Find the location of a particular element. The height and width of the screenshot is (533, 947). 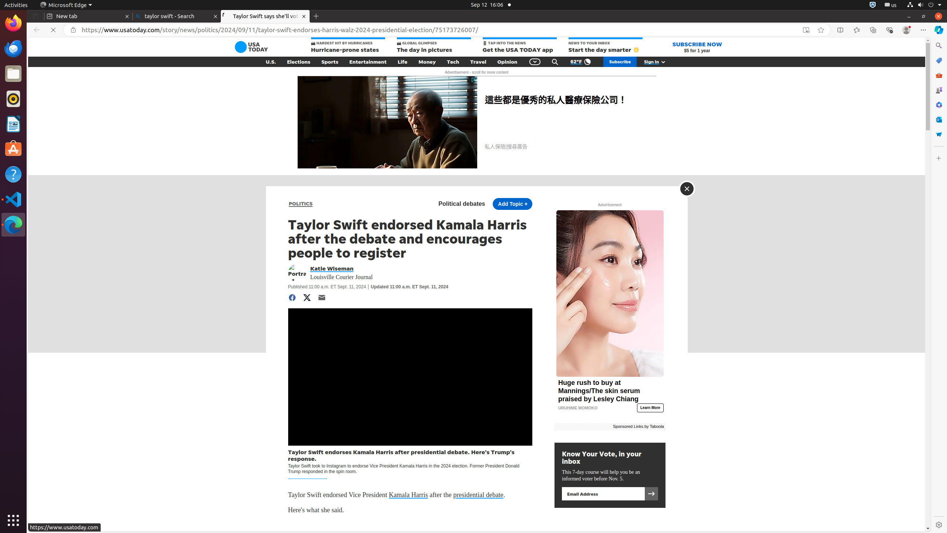

Microsoft 365 is located at coordinates (939, 105).